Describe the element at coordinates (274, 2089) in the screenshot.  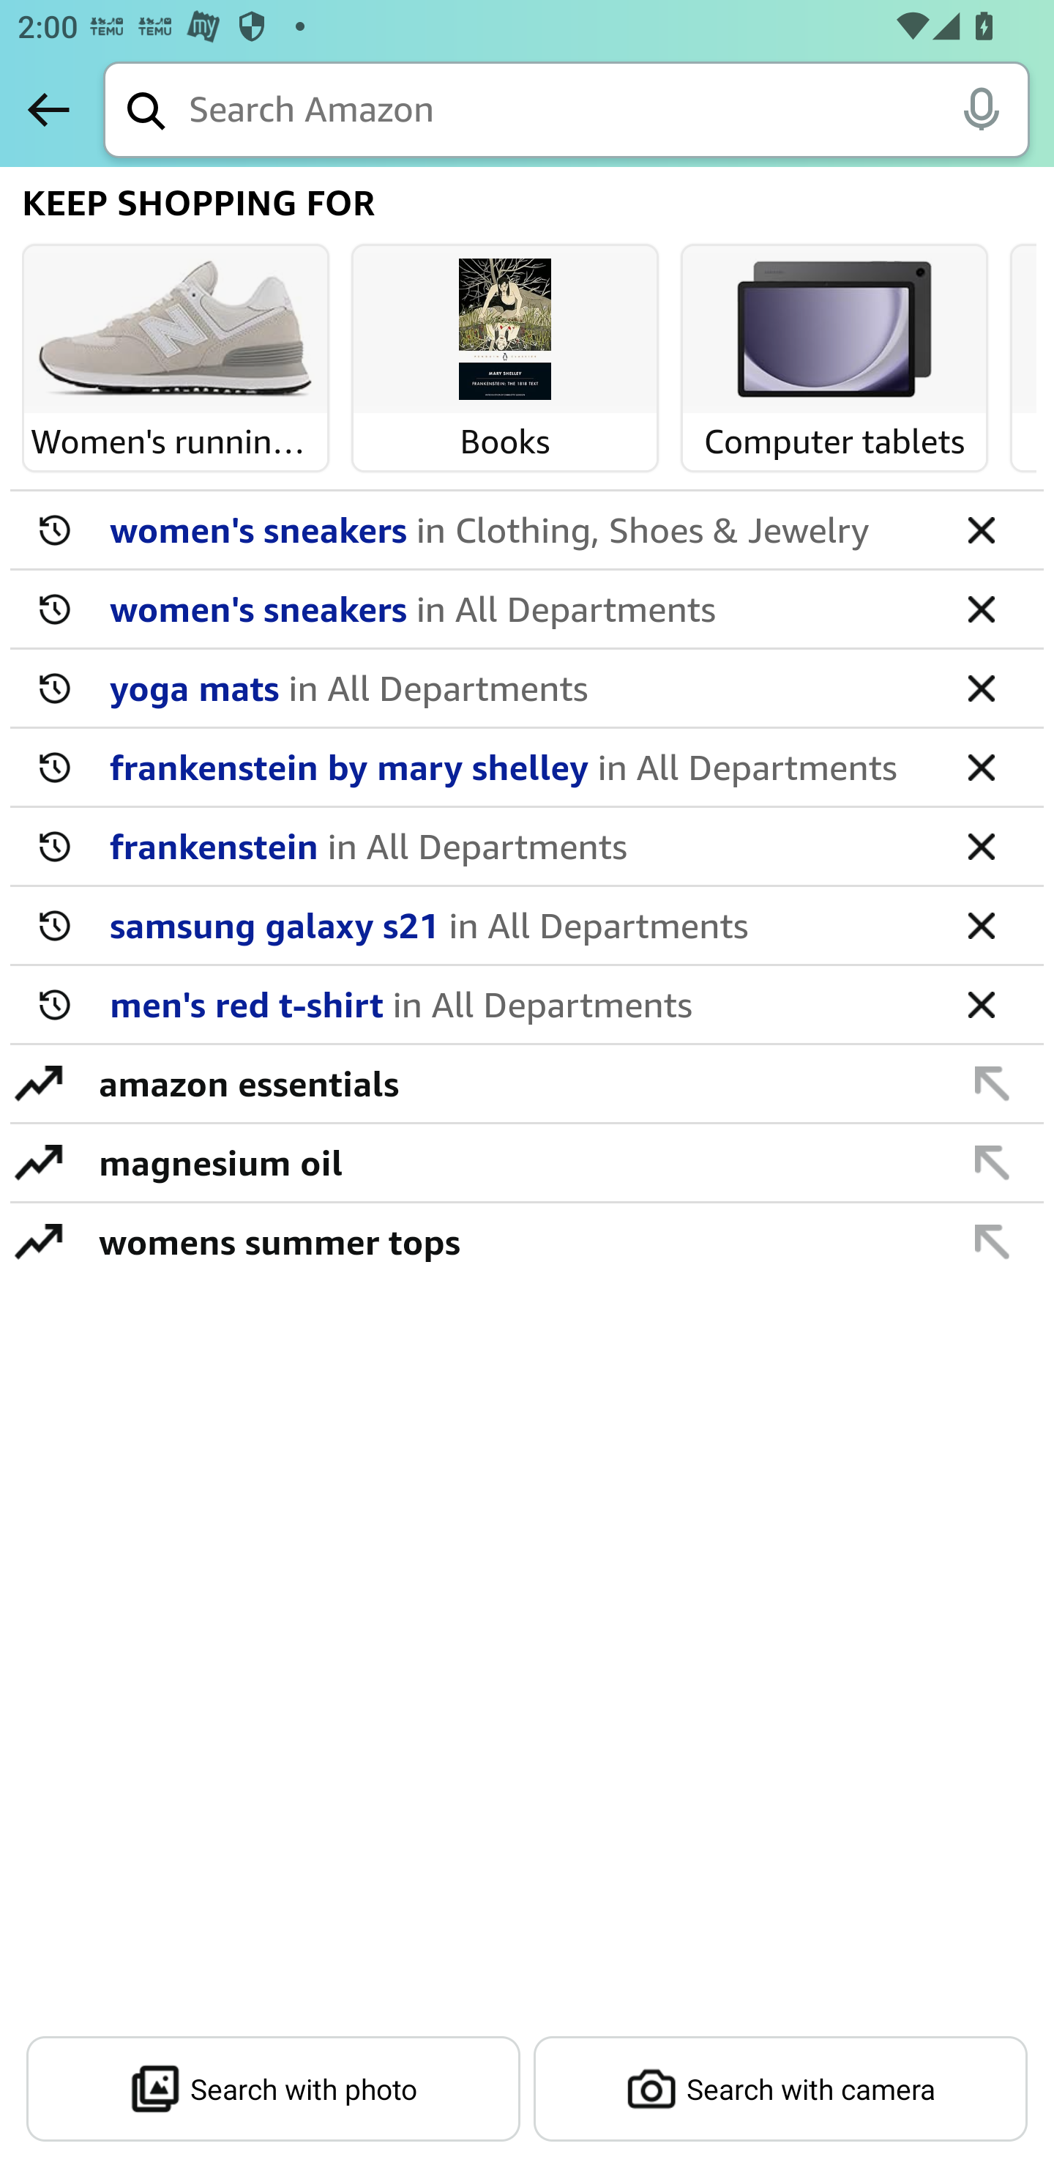
I see `Search with photo` at that location.